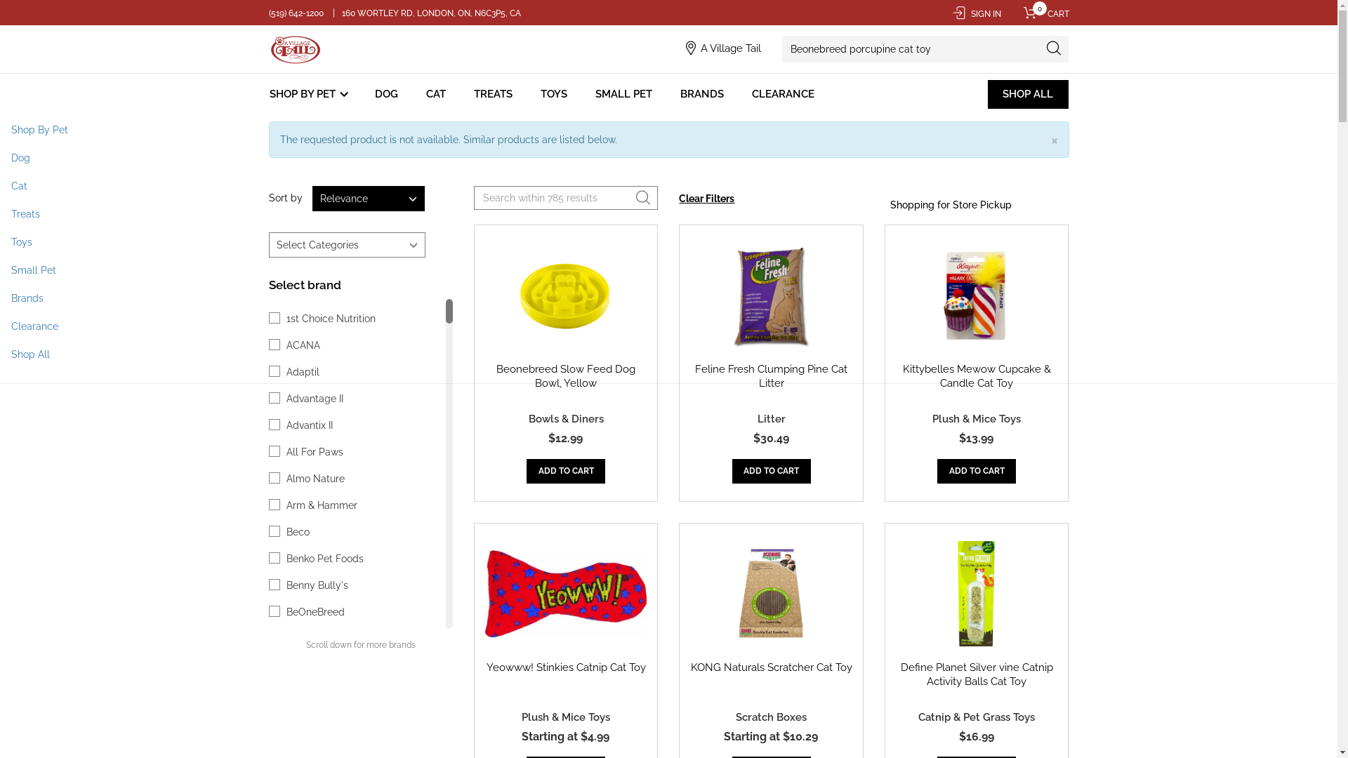 The width and height of the screenshot is (1348, 758). I want to click on Adaptil, so click(303, 372).